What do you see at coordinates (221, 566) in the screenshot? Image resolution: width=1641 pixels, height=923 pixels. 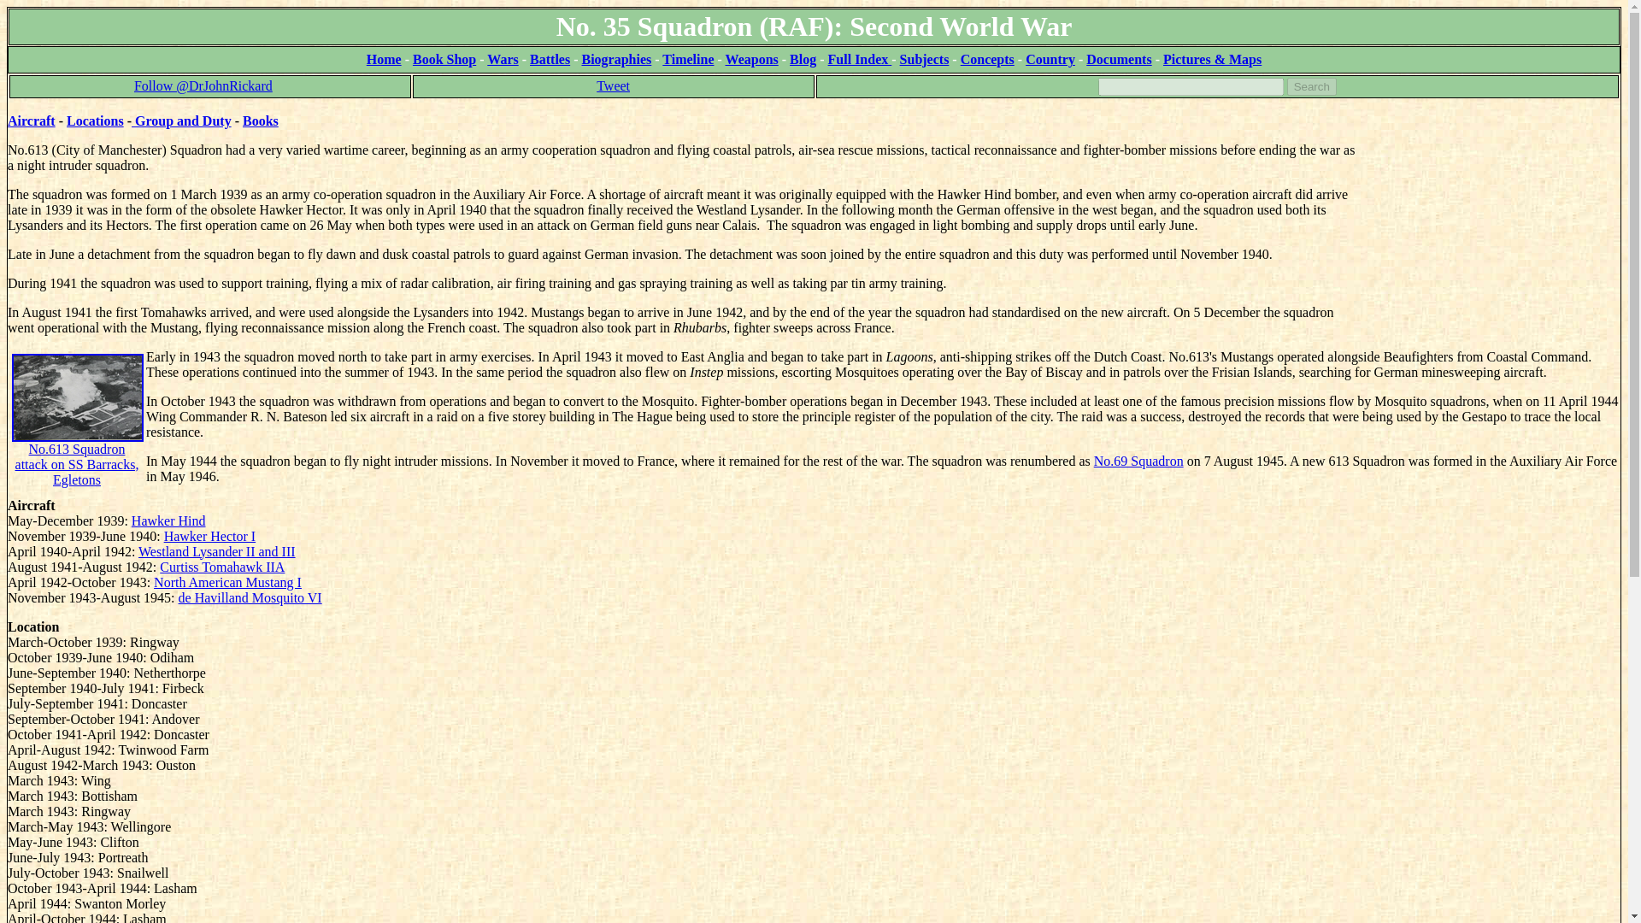 I see `Curtiss Tomahawk IIA` at bounding box center [221, 566].